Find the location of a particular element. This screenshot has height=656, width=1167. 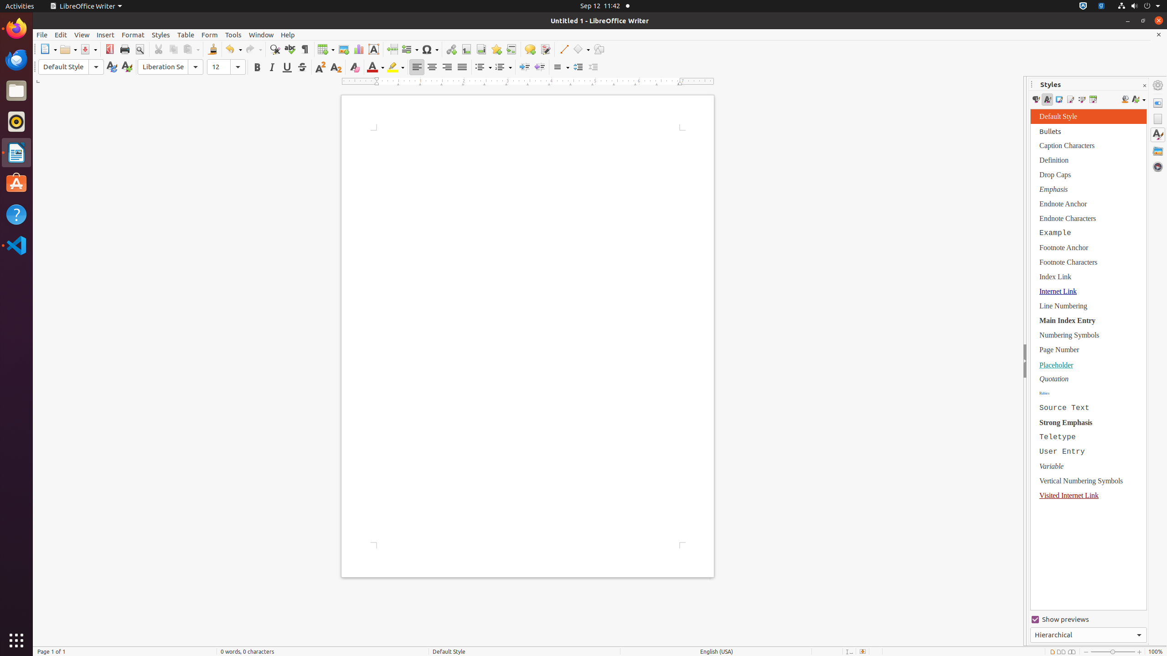

LibreOffice Writer is located at coordinates (86, 6).